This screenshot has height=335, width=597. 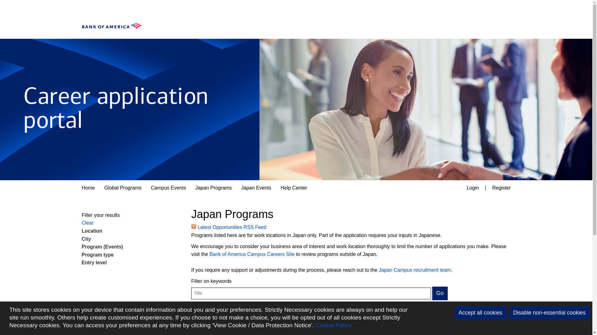 What do you see at coordinates (168, 188) in the screenshot?
I see `Campus Events` at bounding box center [168, 188].